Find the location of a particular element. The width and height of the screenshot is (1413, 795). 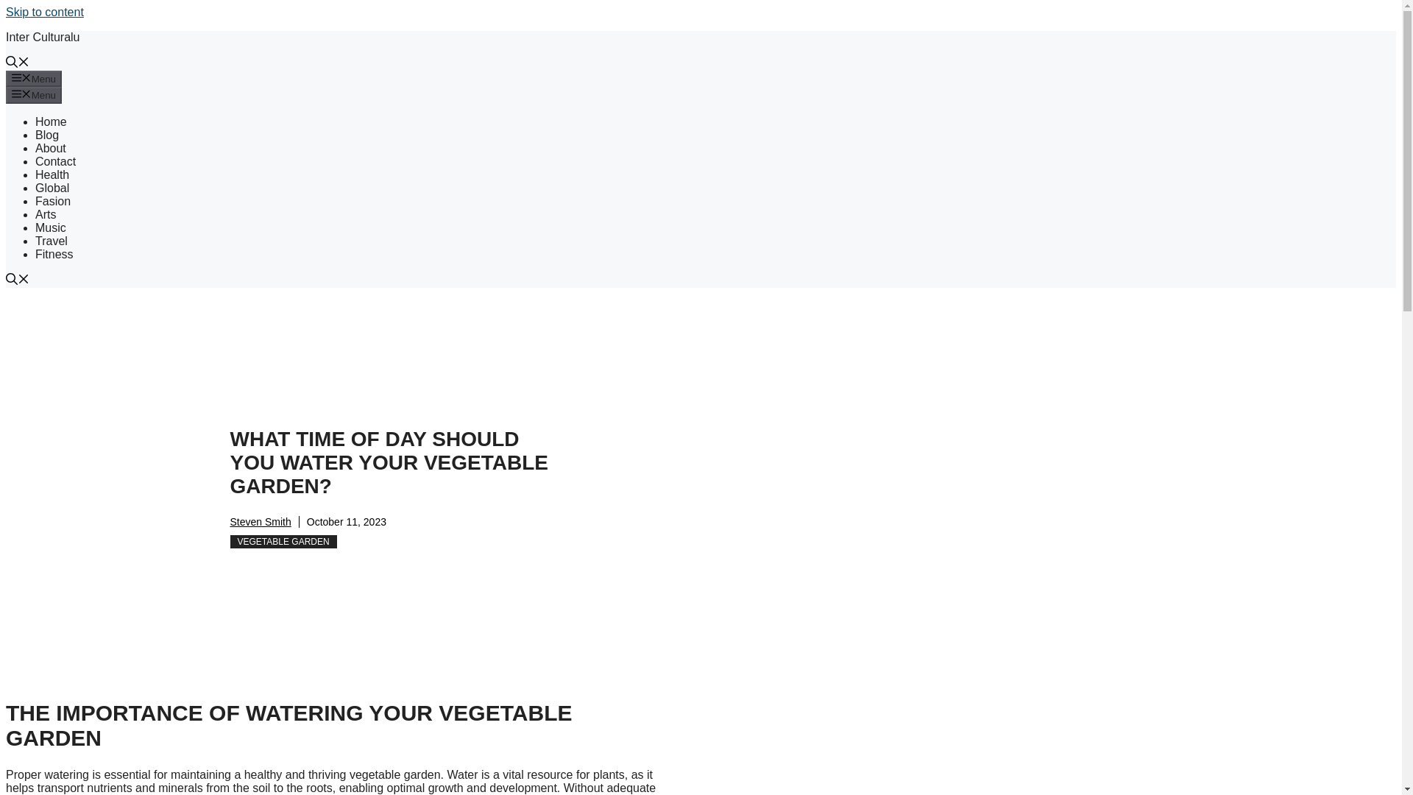

Health is located at coordinates (52, 174).